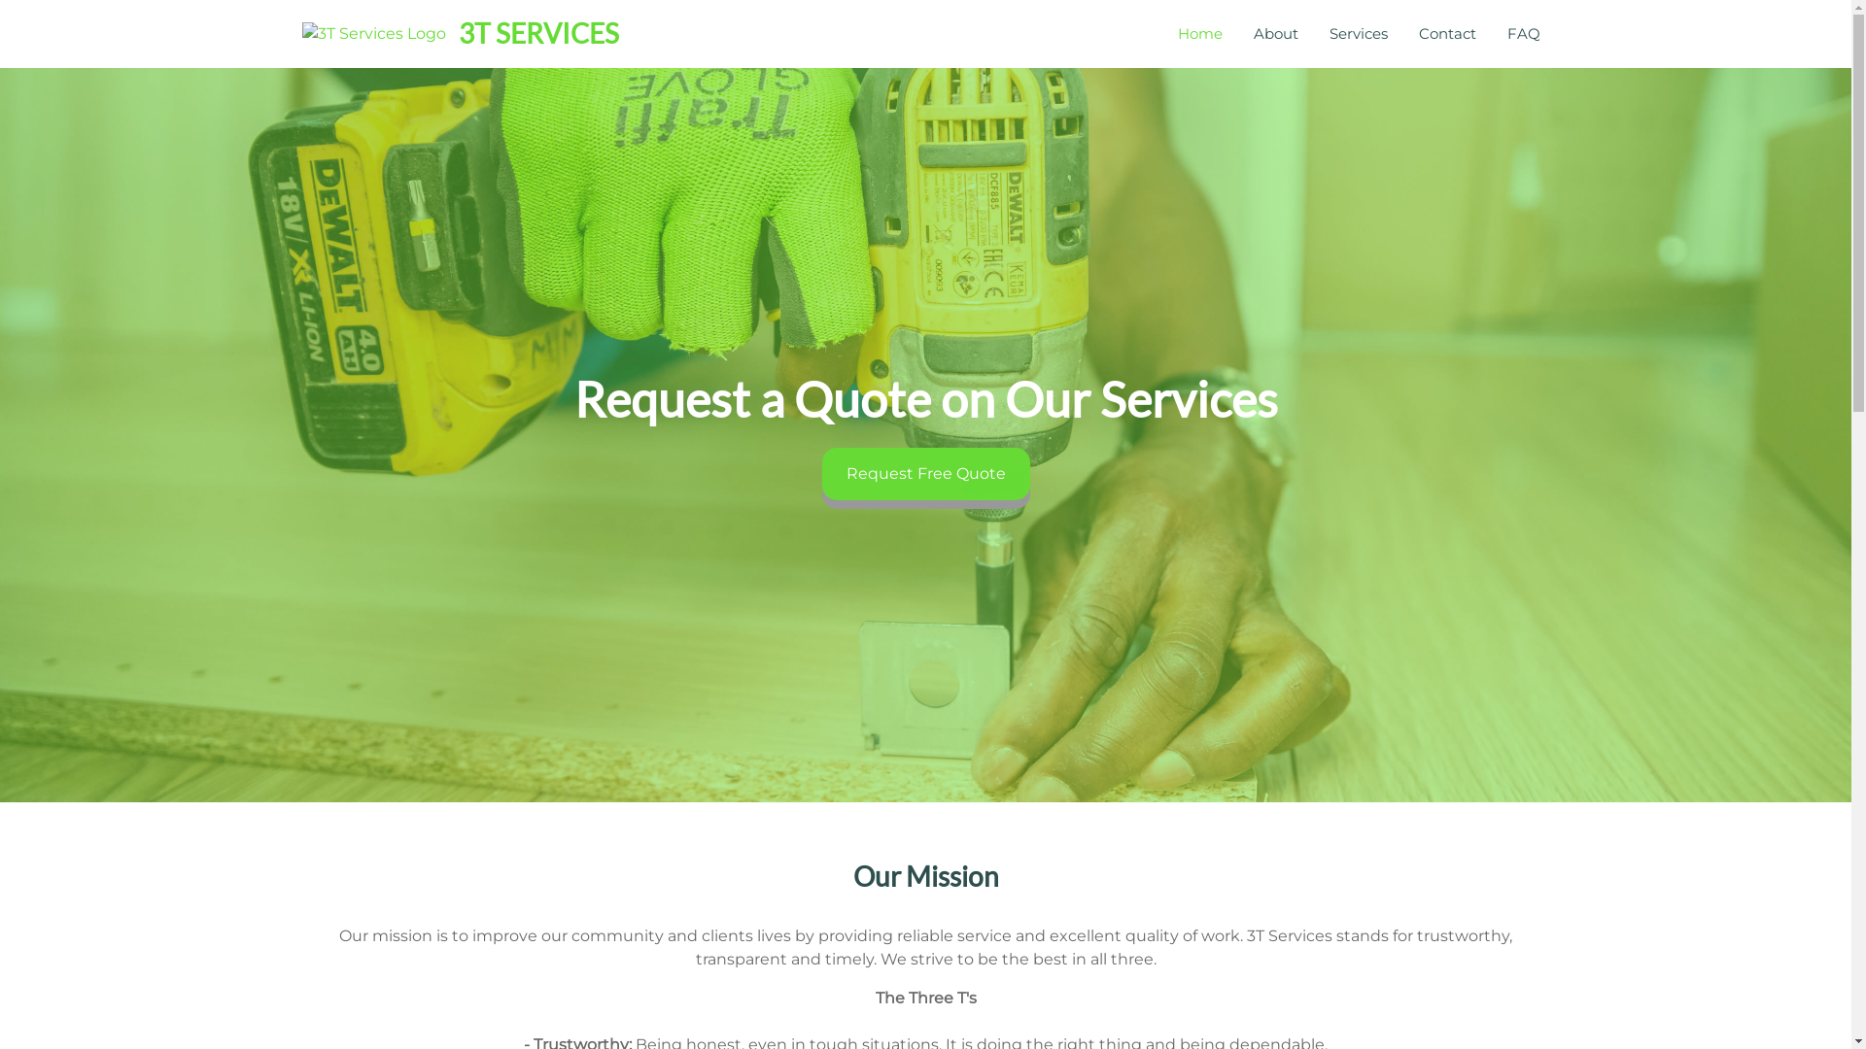 The height and width of the screenshot is (1049, 1866). Describe the element at coordinates (1523, 35) in the screenshot. I see `FAQ` at that location.